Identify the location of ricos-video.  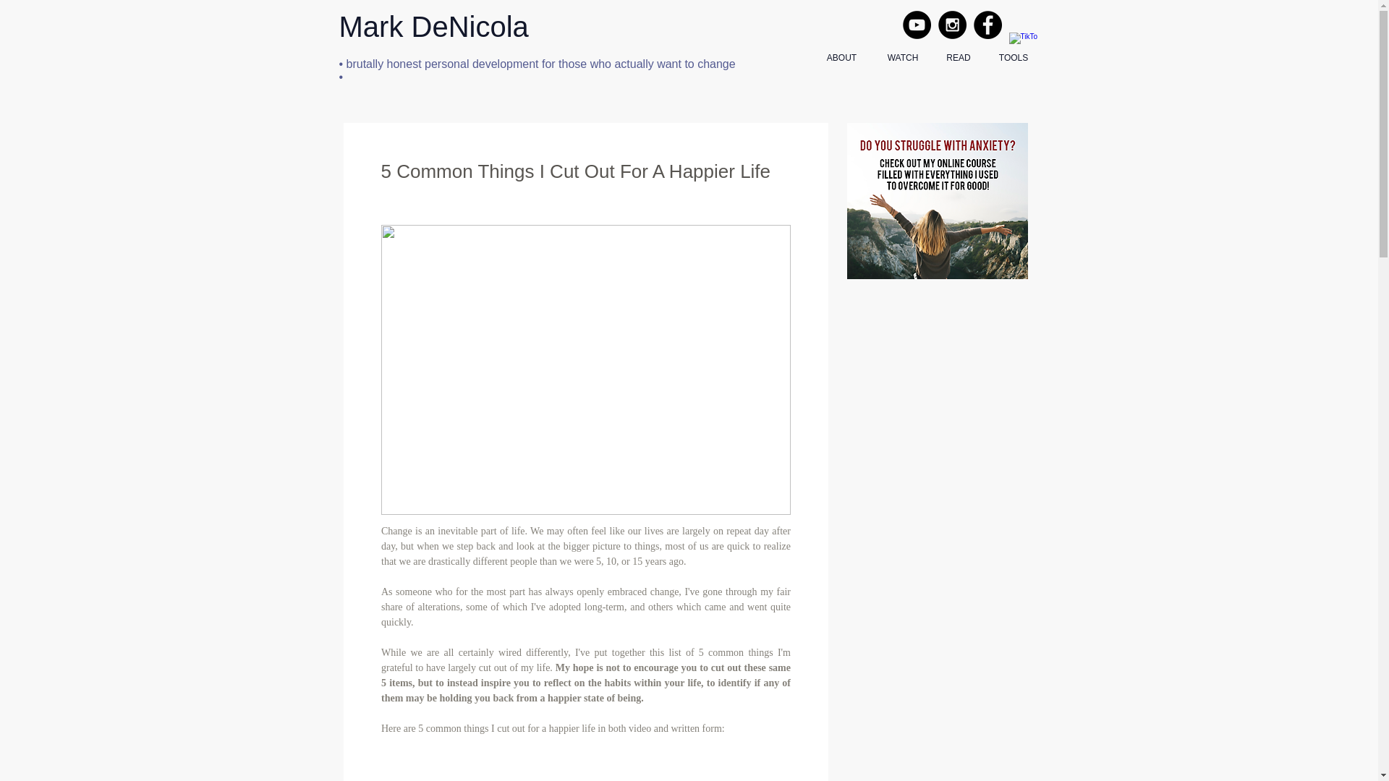
(585, 759).